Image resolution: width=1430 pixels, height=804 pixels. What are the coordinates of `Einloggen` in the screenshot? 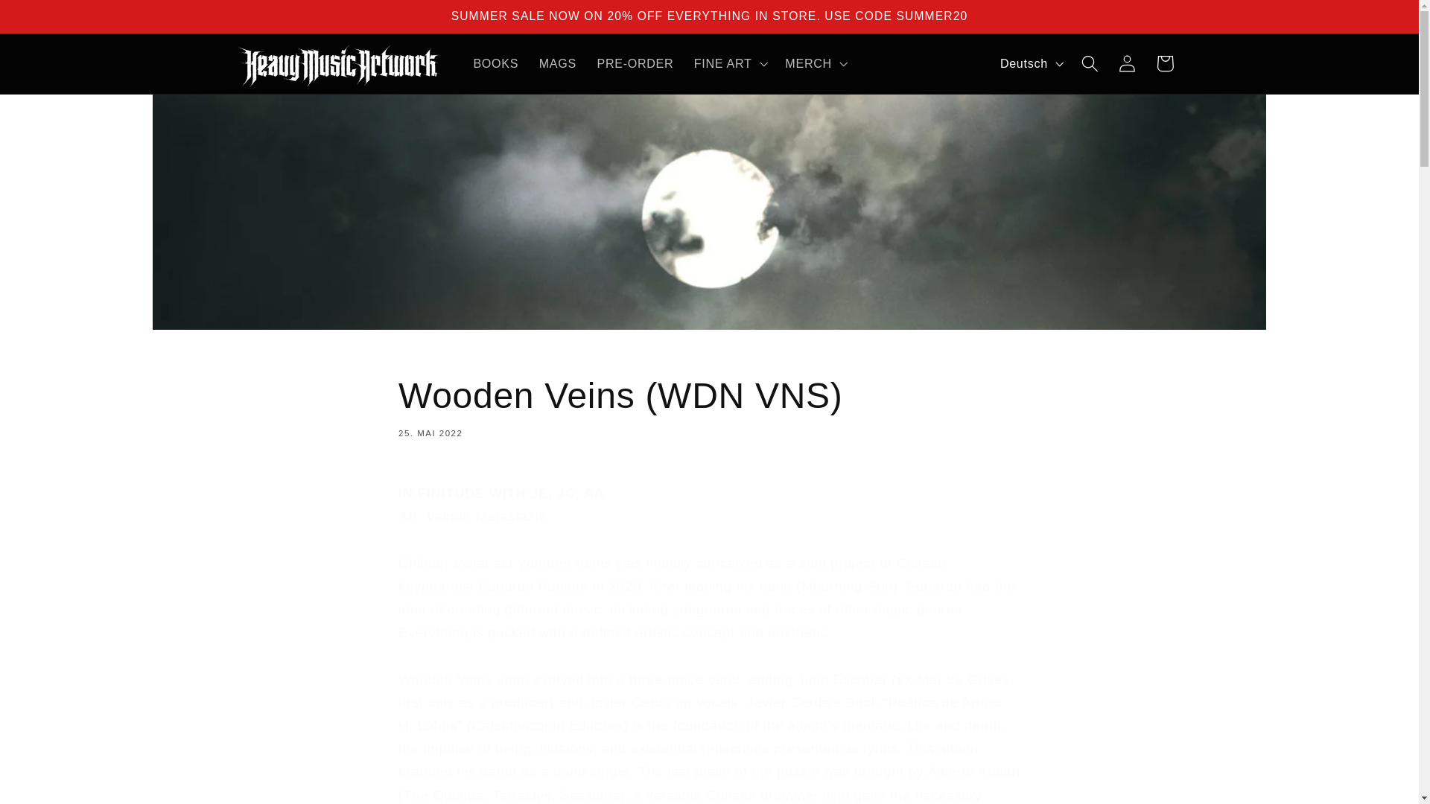 It's located at (1128, 64).